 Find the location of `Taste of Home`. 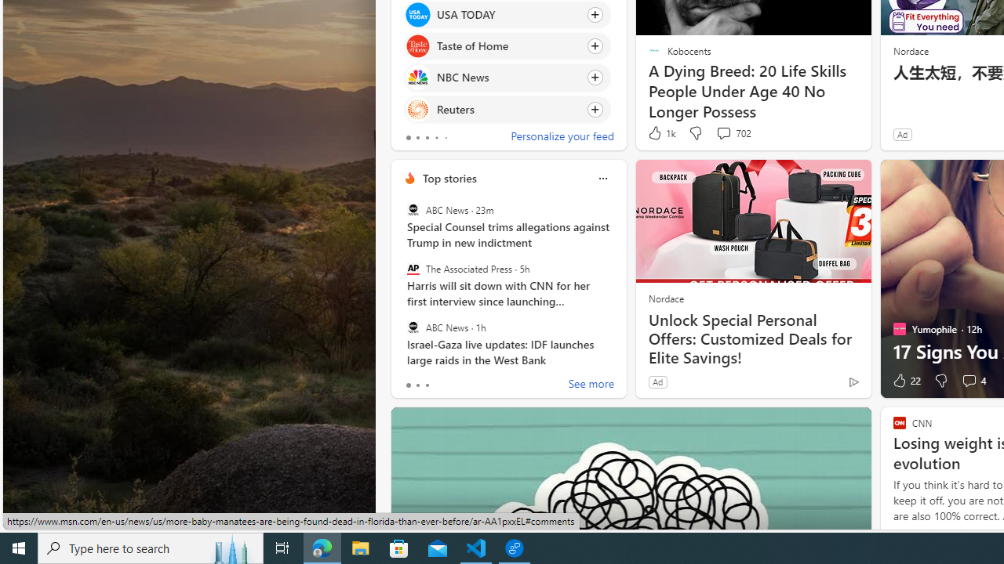

Taste of Home is located at coordinates (417, 47).